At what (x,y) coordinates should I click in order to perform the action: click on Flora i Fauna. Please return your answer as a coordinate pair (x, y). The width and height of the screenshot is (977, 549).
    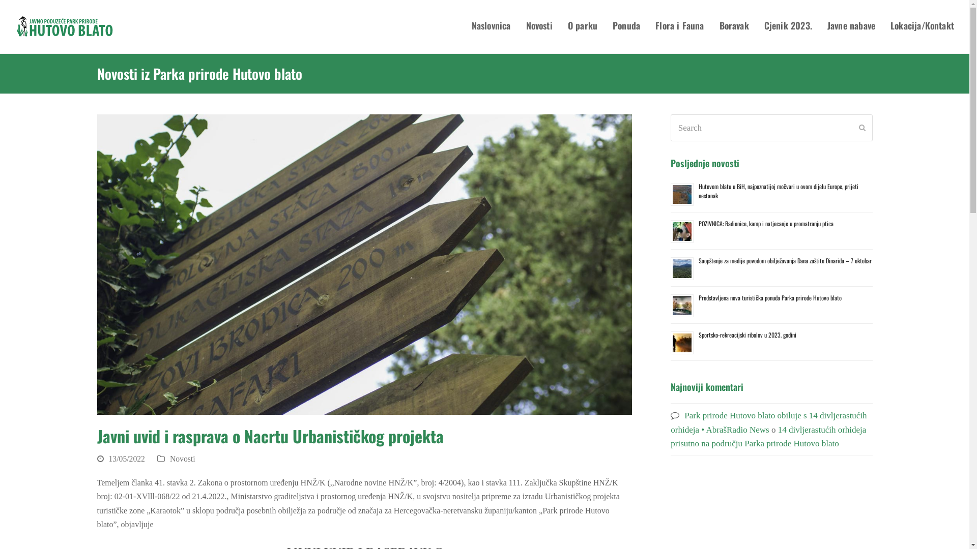
    Looking at the image, I should click on (680, 26).